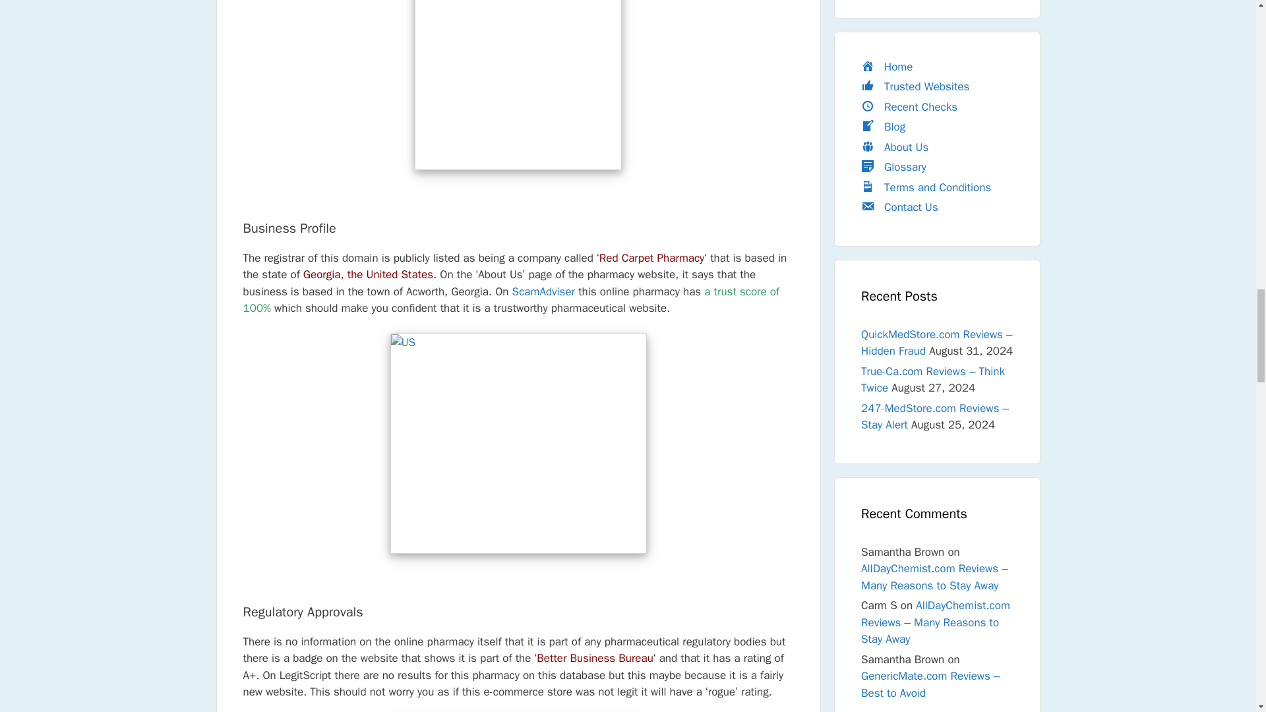 The width and height of the screenshot is (1266, 712). Describe the element at coordinates (518, 444) in the screenshot. I see `country` at that location.